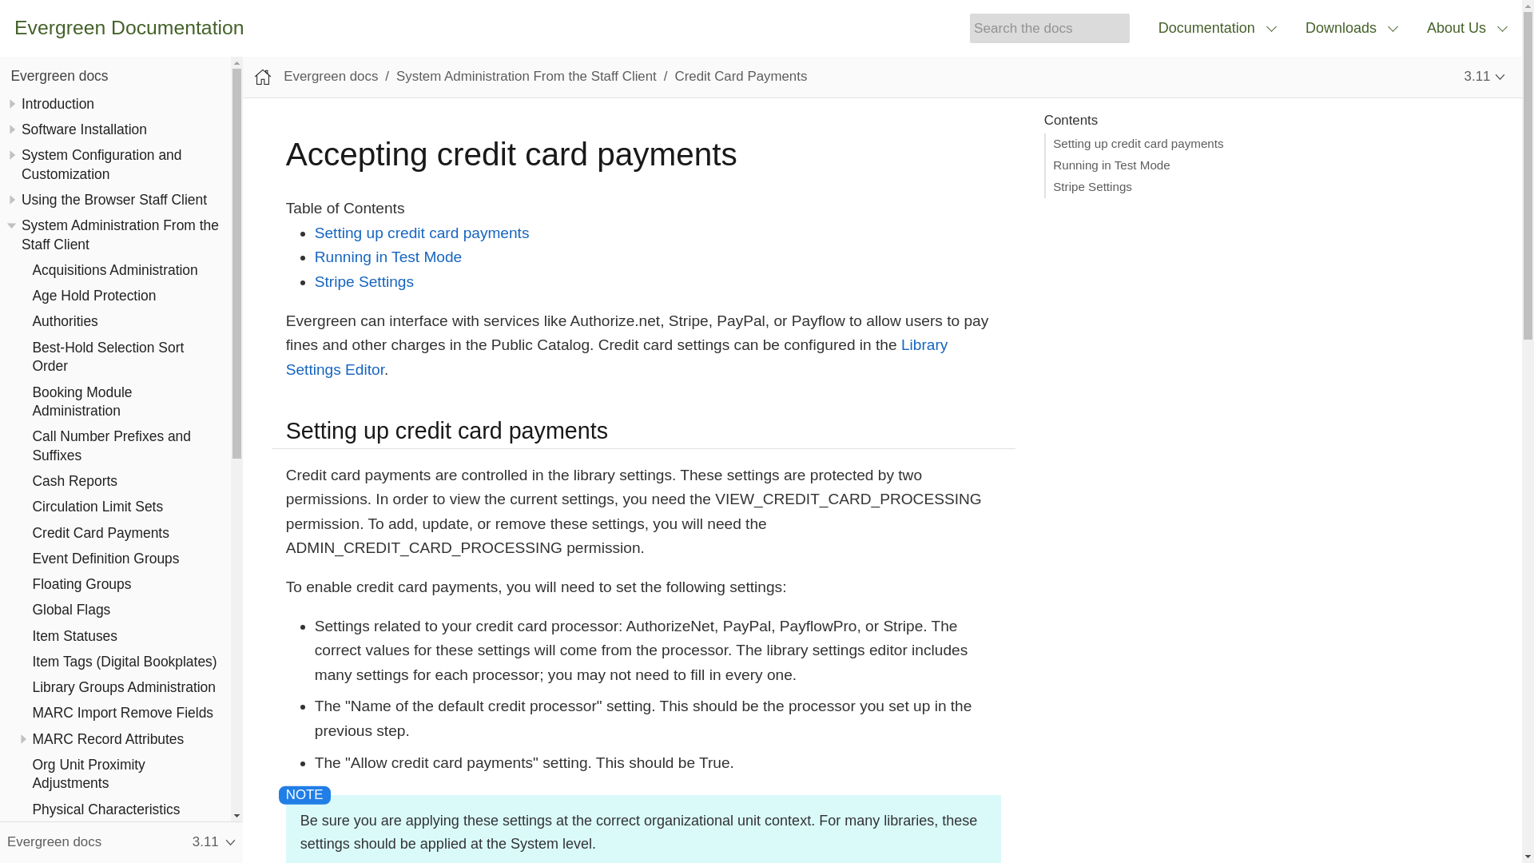 The width and height of the screenshot is (1534, 863). What do you see at coordinates (129, 27) in the screenshot?
I see `Evergreen Documentation` at bounding box center [129, 27].